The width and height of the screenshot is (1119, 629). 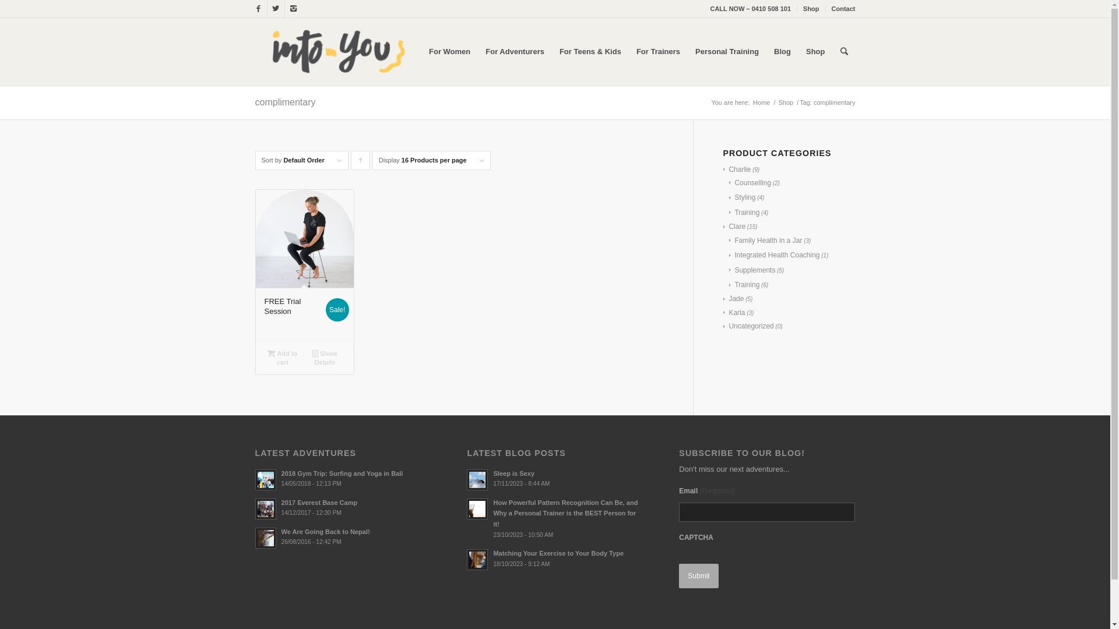 I want to click on For Adventurers, so click(x=515, y=52).